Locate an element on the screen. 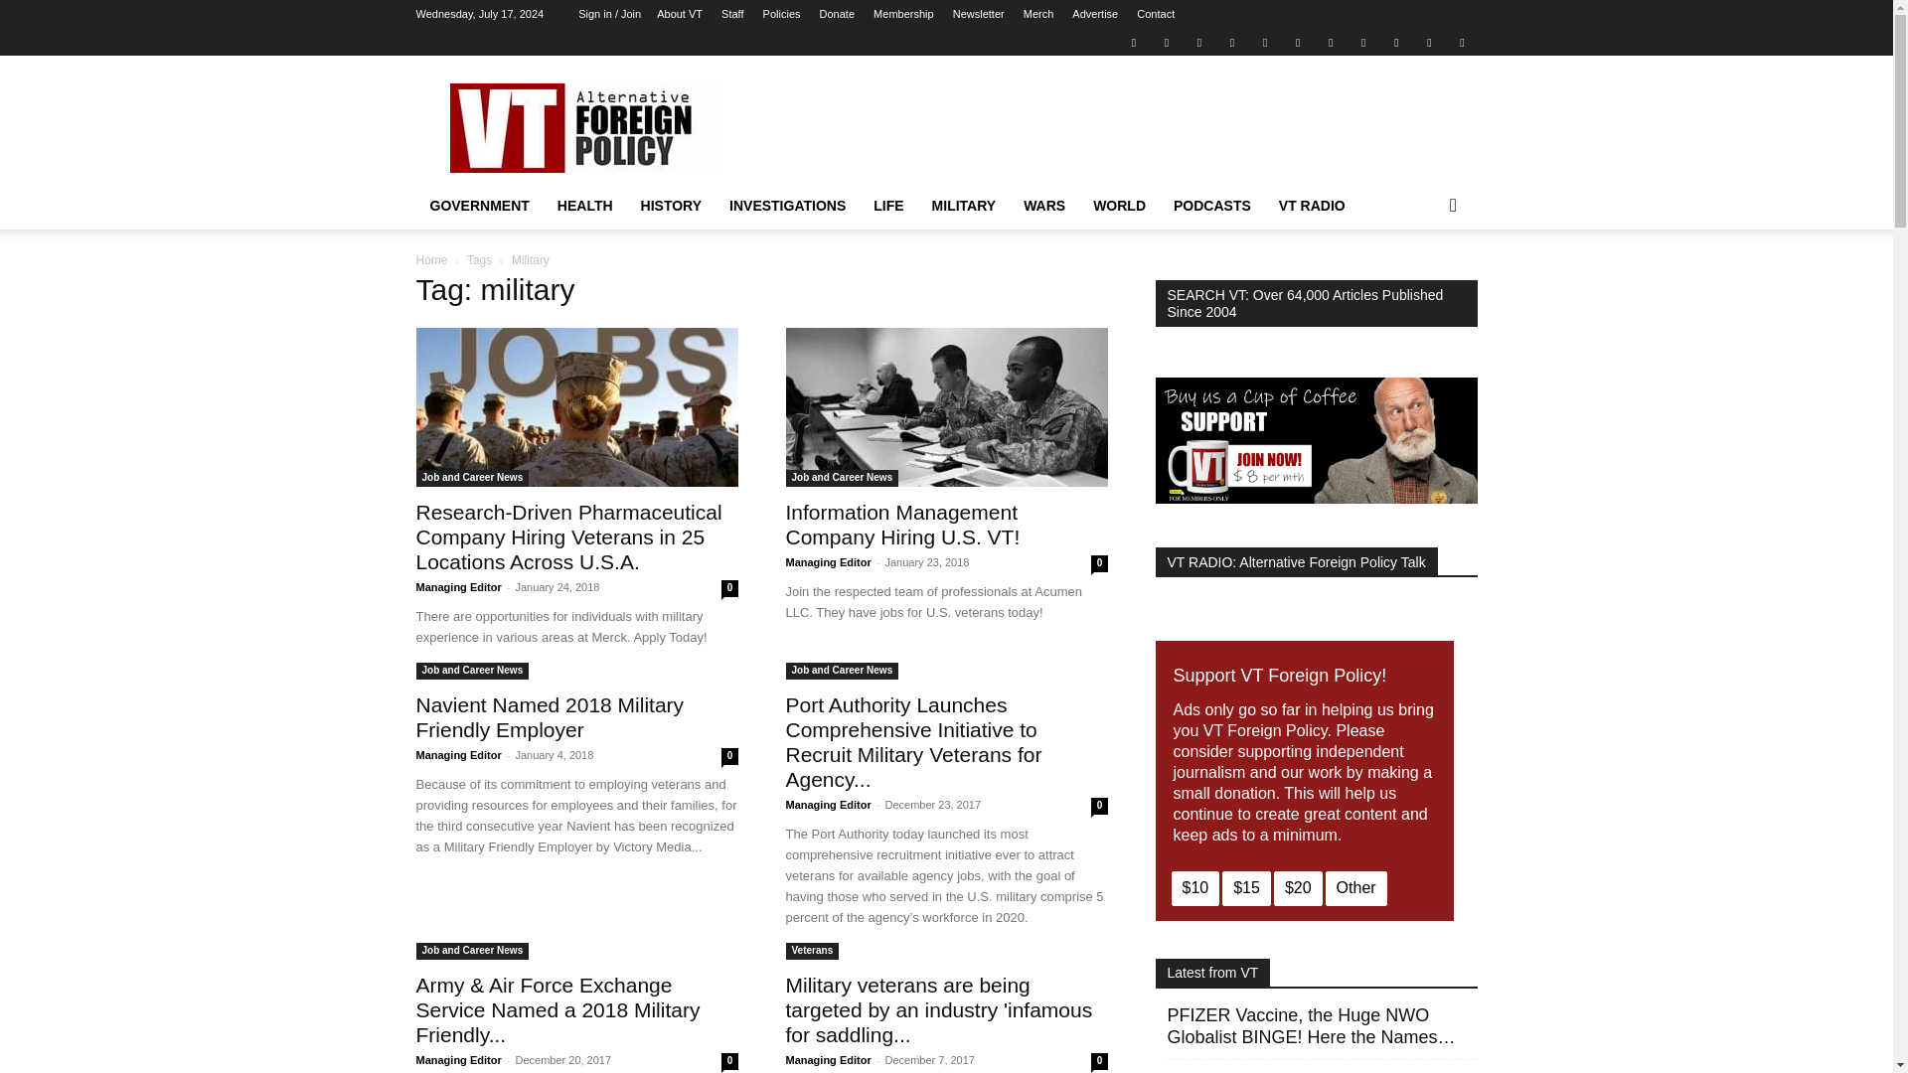  Blogger is located at coordinates (1133, 42).